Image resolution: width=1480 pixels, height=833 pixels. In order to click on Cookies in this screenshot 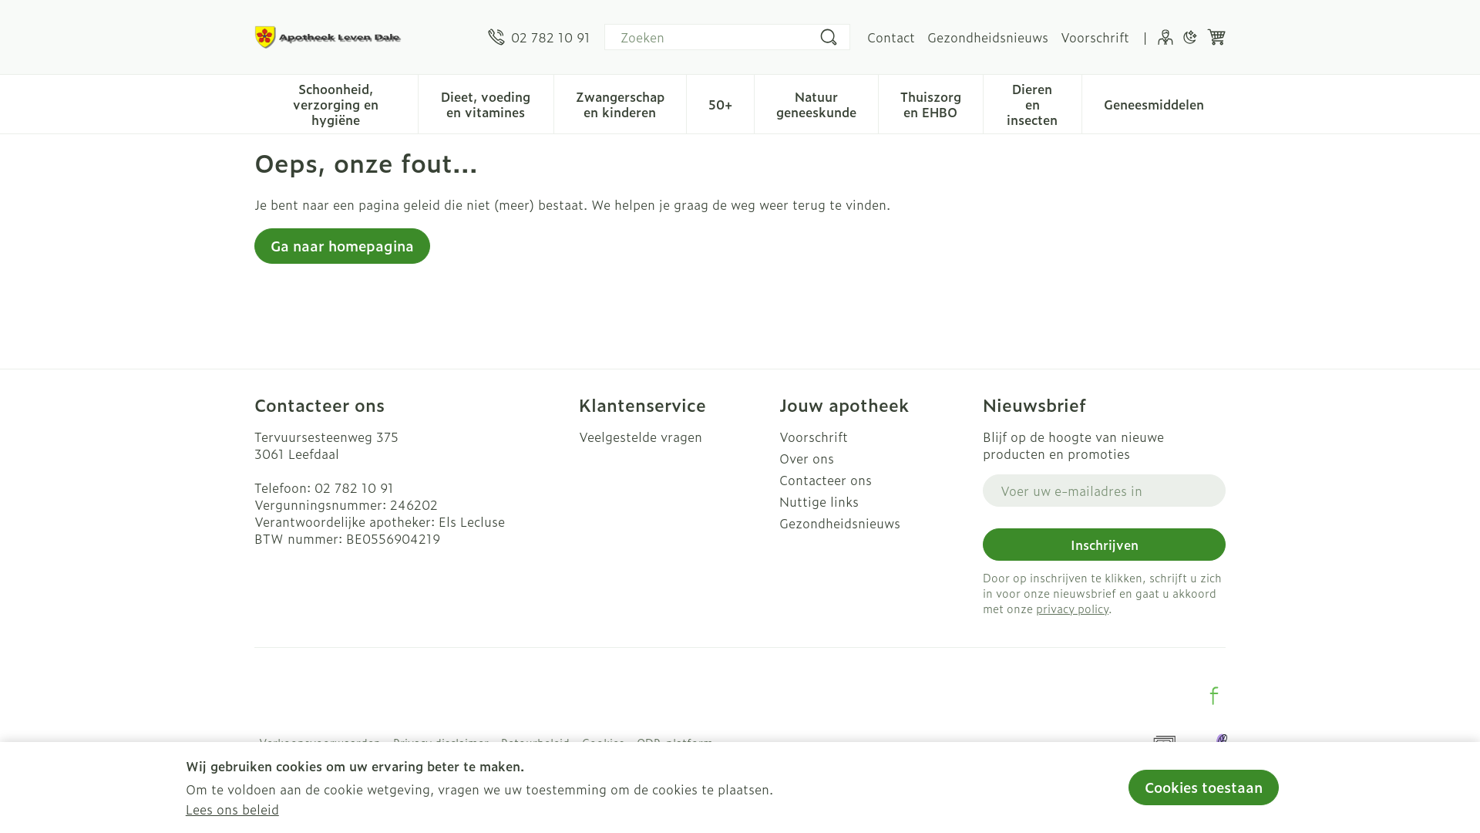, I will do `click(603, 743)`.